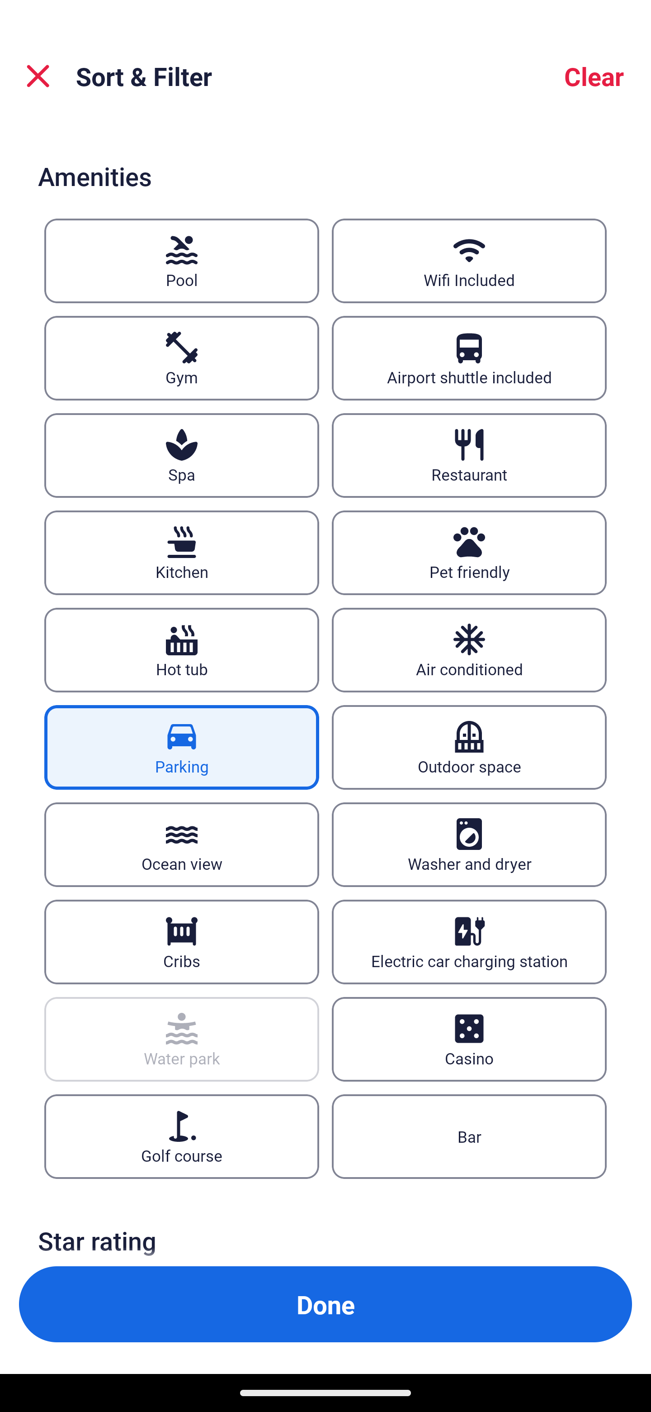 Image resolution: width=651 pixels, height=1412 pixels. Describe the element at coordinates (181, 456) in the screenshot. I see `Spa` at that location.